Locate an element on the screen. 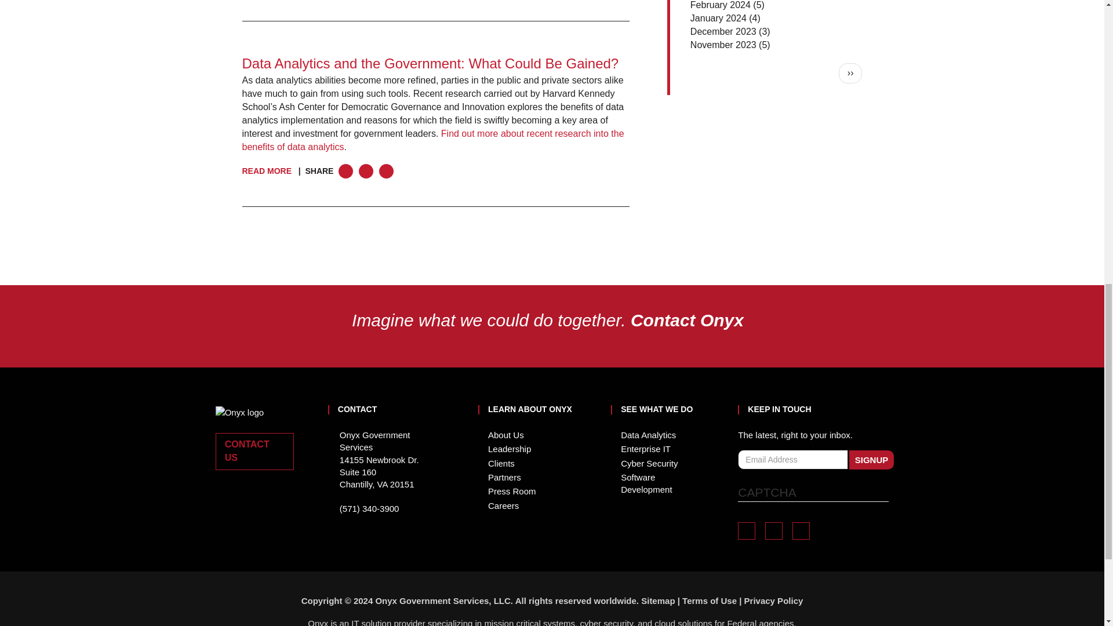 The width and height of the screenshot is (1113, 626). Go to next page is located at coordinates (851, 73).